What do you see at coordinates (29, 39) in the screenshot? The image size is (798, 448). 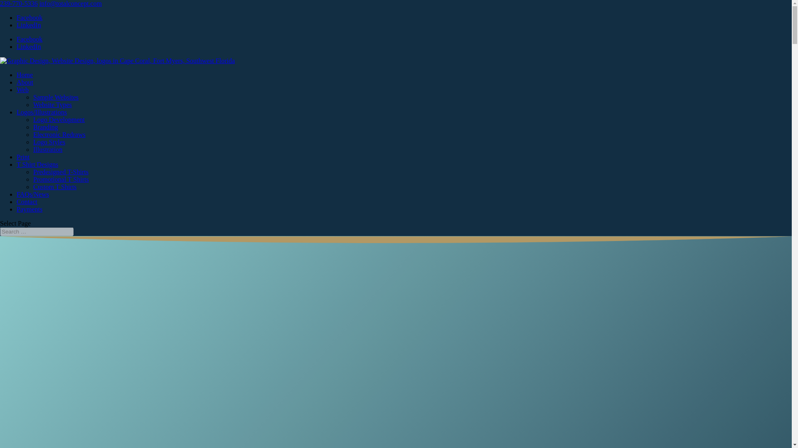 I see `Facebook` at bounding box center [29, 39].